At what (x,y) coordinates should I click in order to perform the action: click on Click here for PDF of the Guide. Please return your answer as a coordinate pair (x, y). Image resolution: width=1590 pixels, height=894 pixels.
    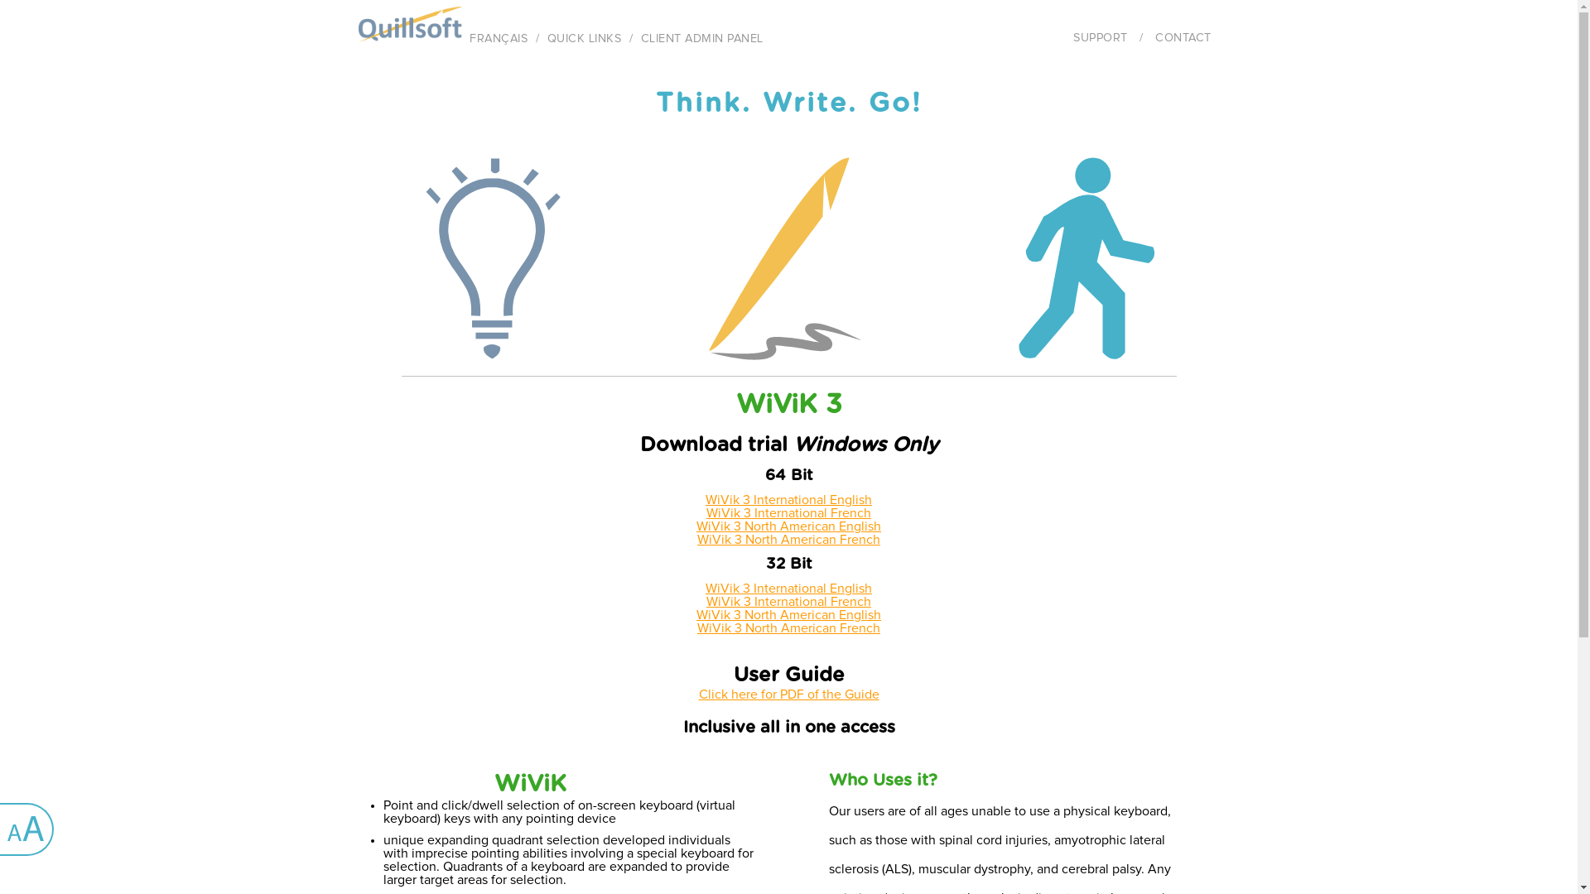
    Looking at the image, I should click on (789, 695).